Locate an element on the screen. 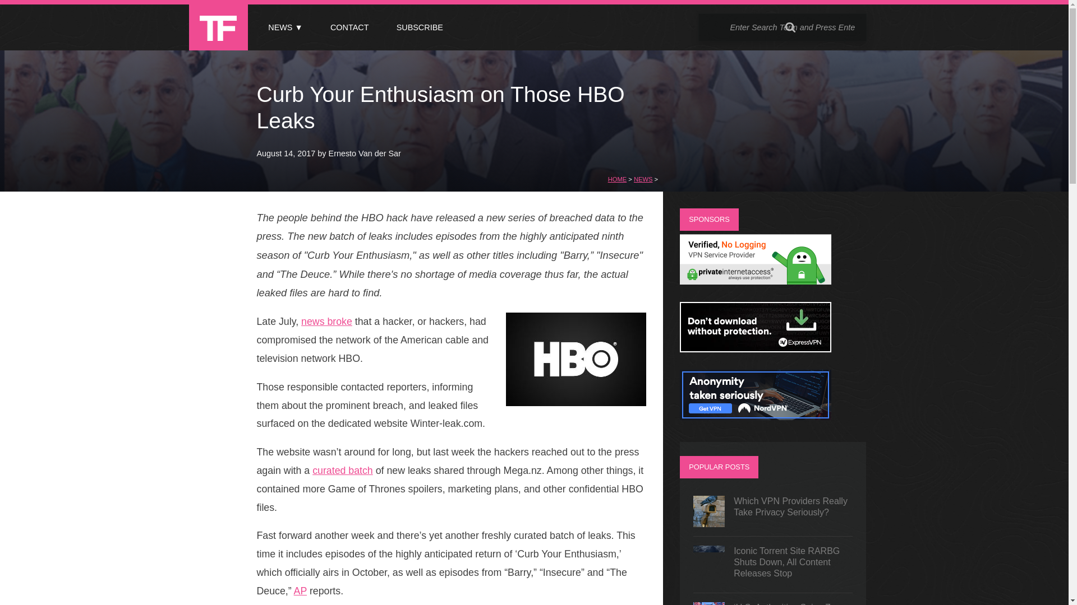 This screenshot has width=1077, height=605. AP is located at coordinates (301, 590).